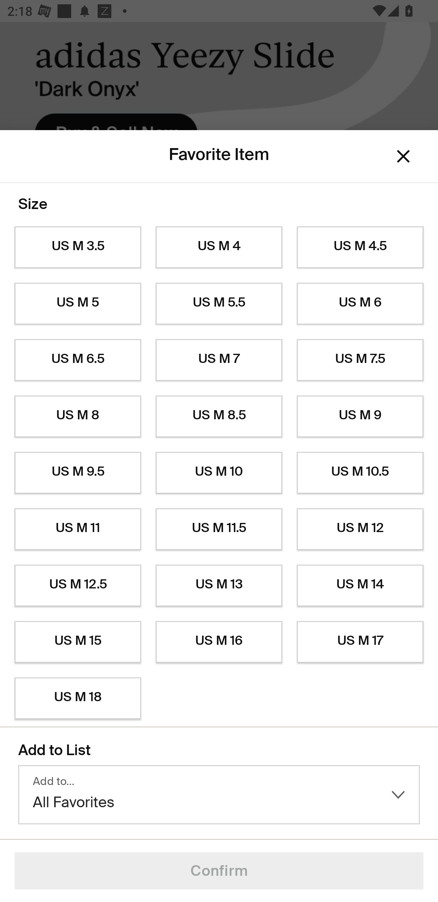  Describe the element at coordinates (219, 417) in the screenshot. I see `US M 8.5` at that location.